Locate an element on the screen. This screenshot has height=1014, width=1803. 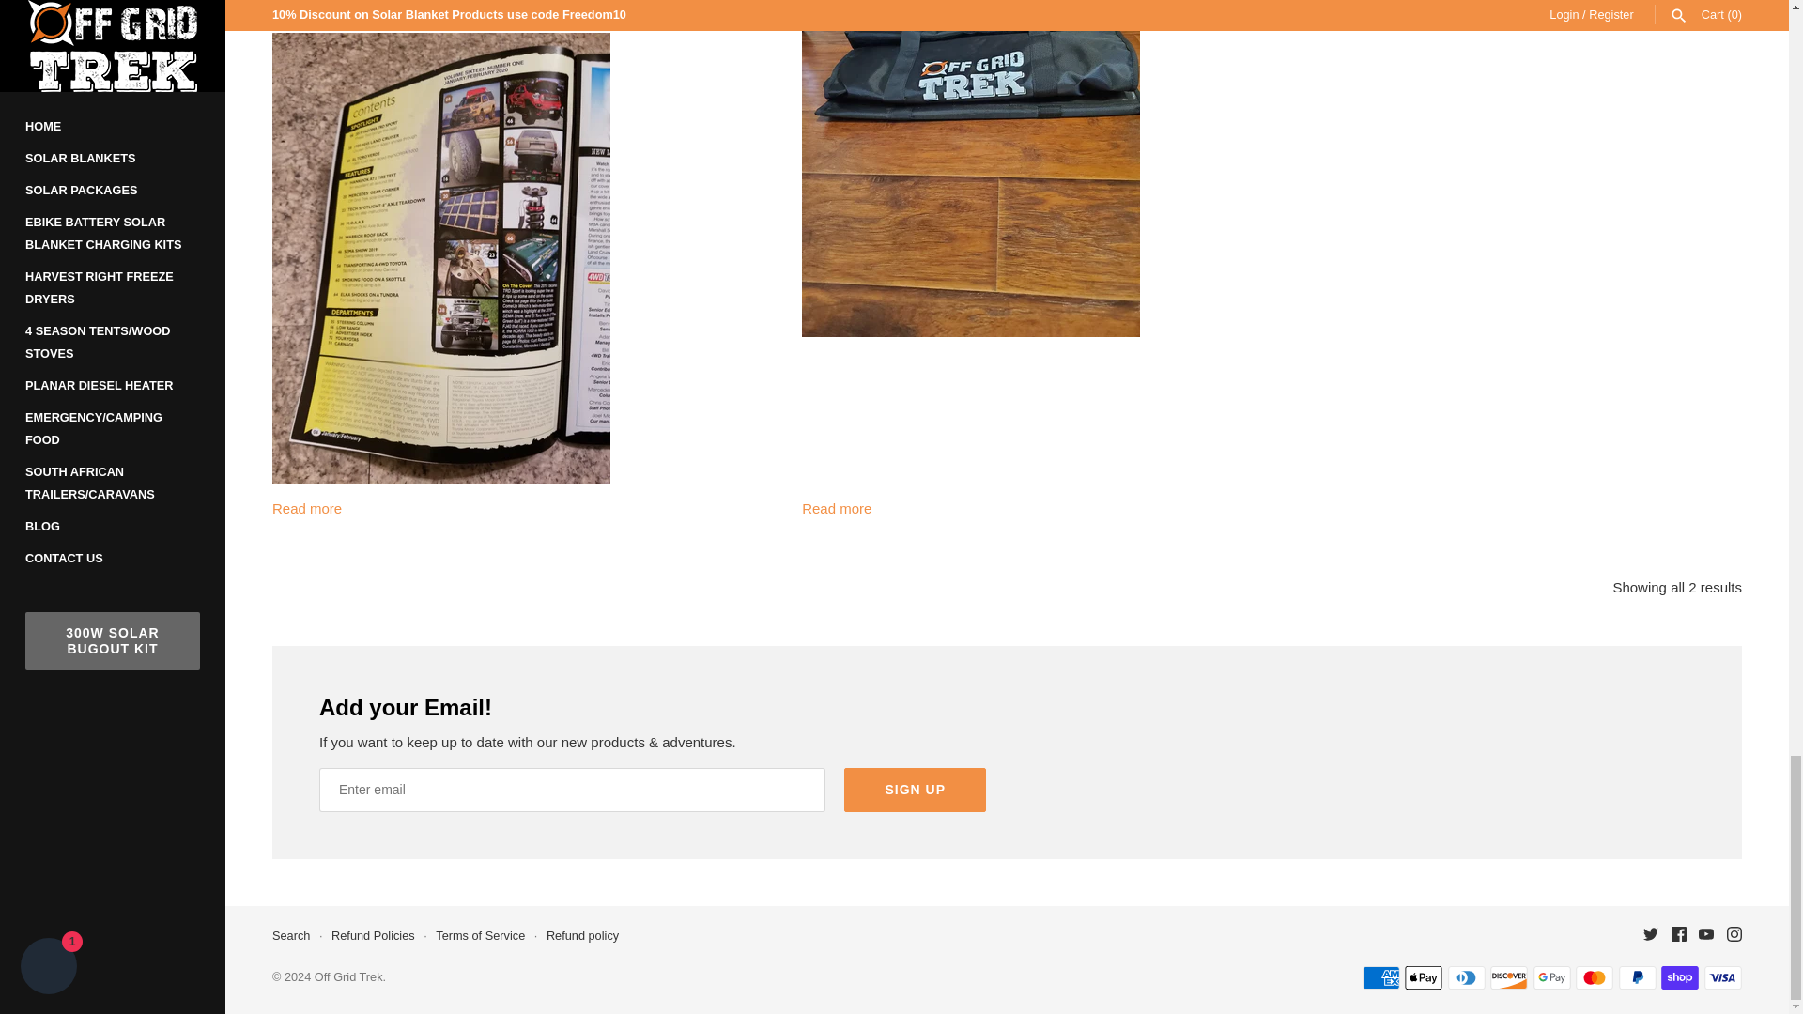
Instagram is located at coordinates (1734, 934).